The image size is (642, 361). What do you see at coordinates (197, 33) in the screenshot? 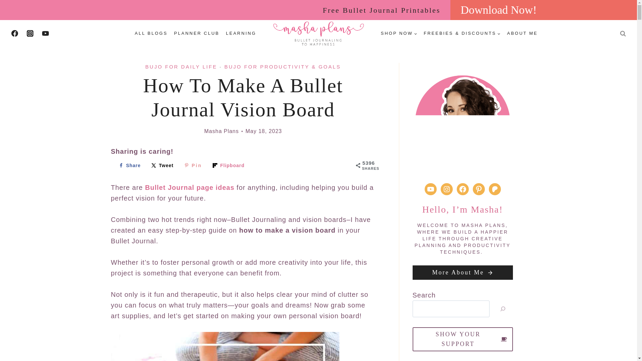
I see `PLANNER CLUB` at bounding box center [197, 33].